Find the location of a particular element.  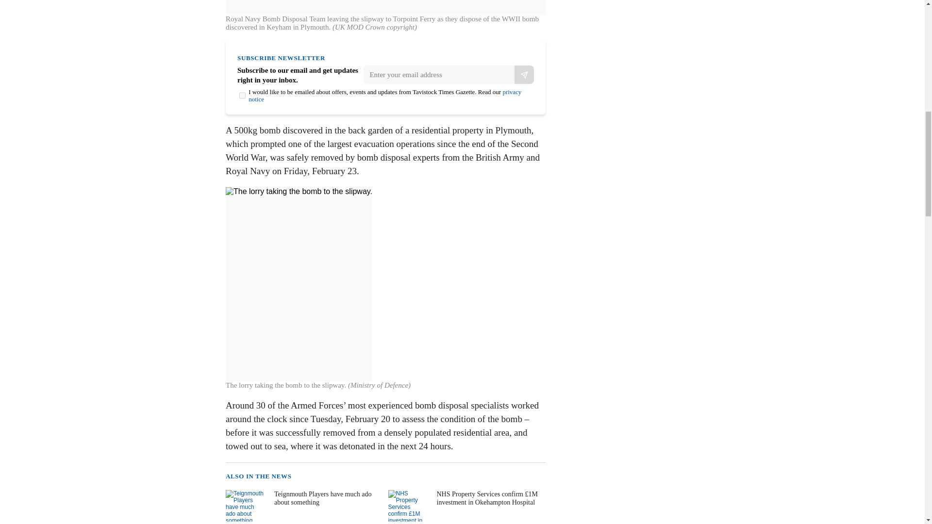

Teignmouth Players have much ado about something is located at coordinates (303, 506).